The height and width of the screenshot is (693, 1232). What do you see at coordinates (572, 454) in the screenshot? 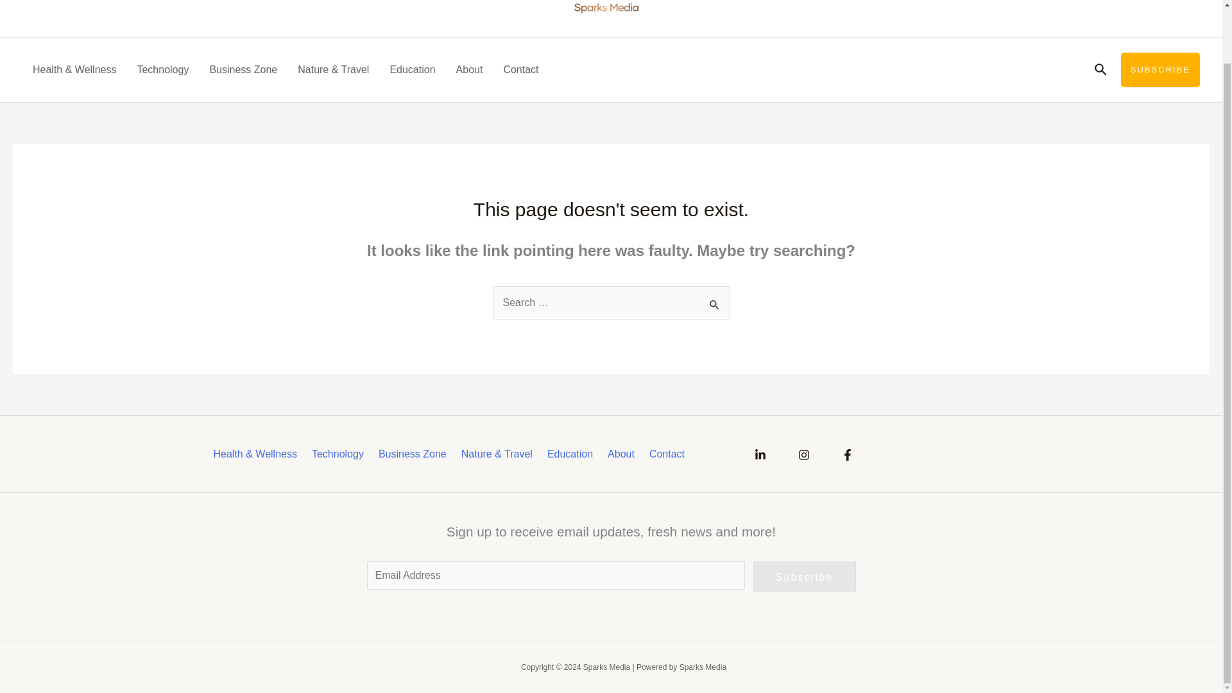
I see `Education` at bounding box center [572, 454].